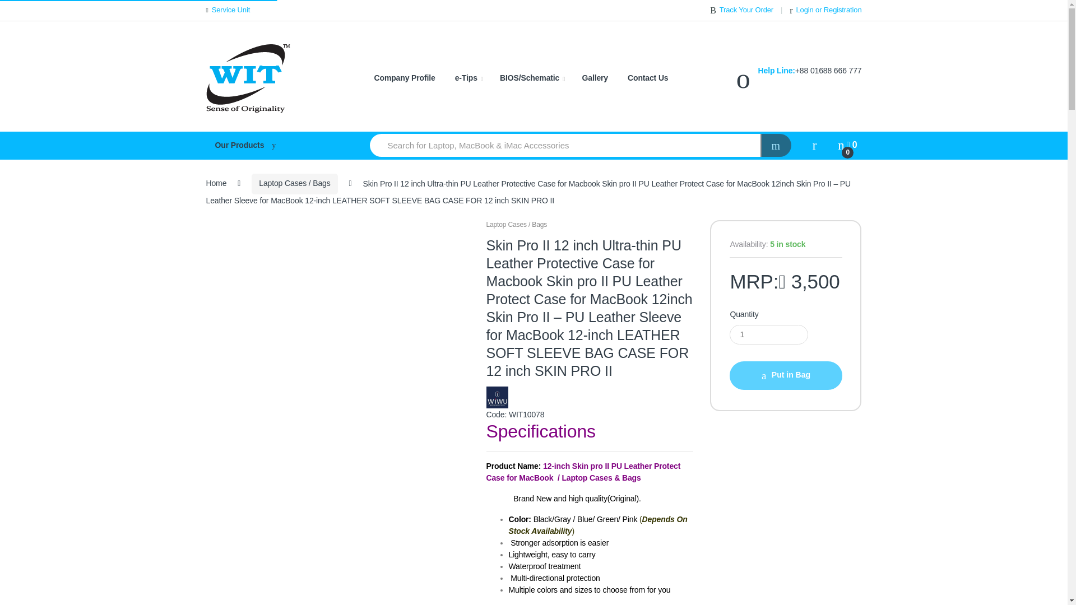 This screenshot has width=1076, height=605. I want to click on Login or Registration, so click(825, 10).